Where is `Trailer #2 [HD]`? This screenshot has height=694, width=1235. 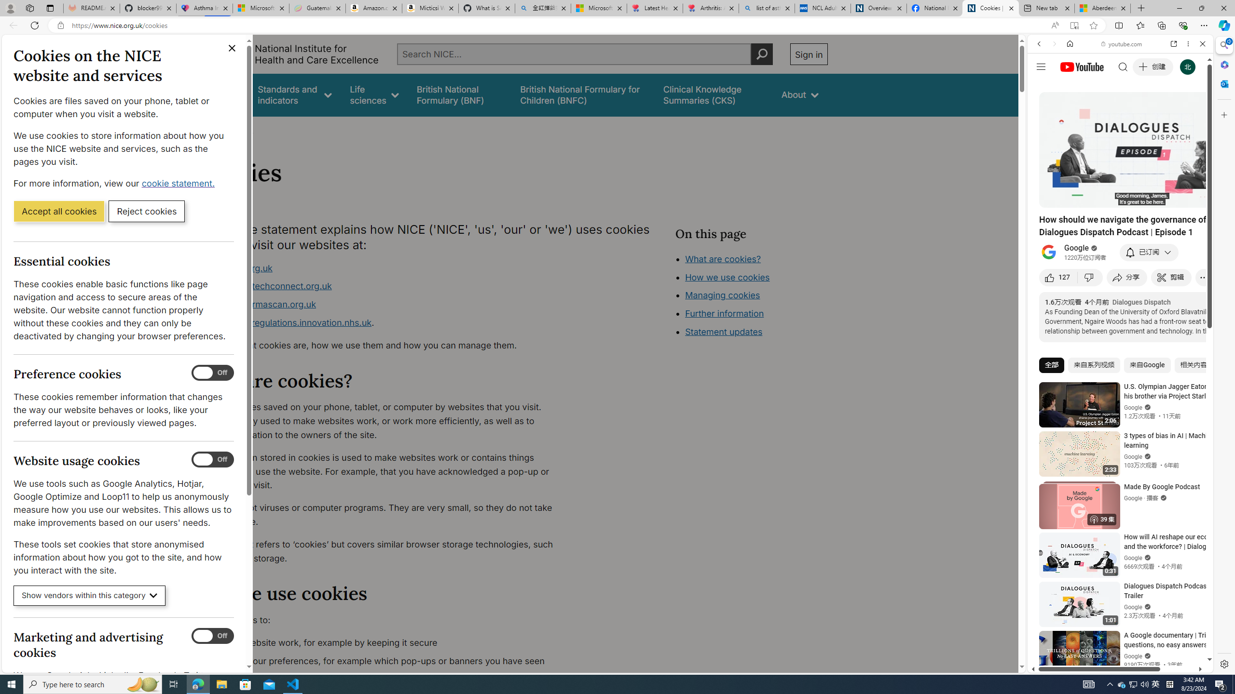
Trailer #2 [HD] is located at coordinates (1120, 285).